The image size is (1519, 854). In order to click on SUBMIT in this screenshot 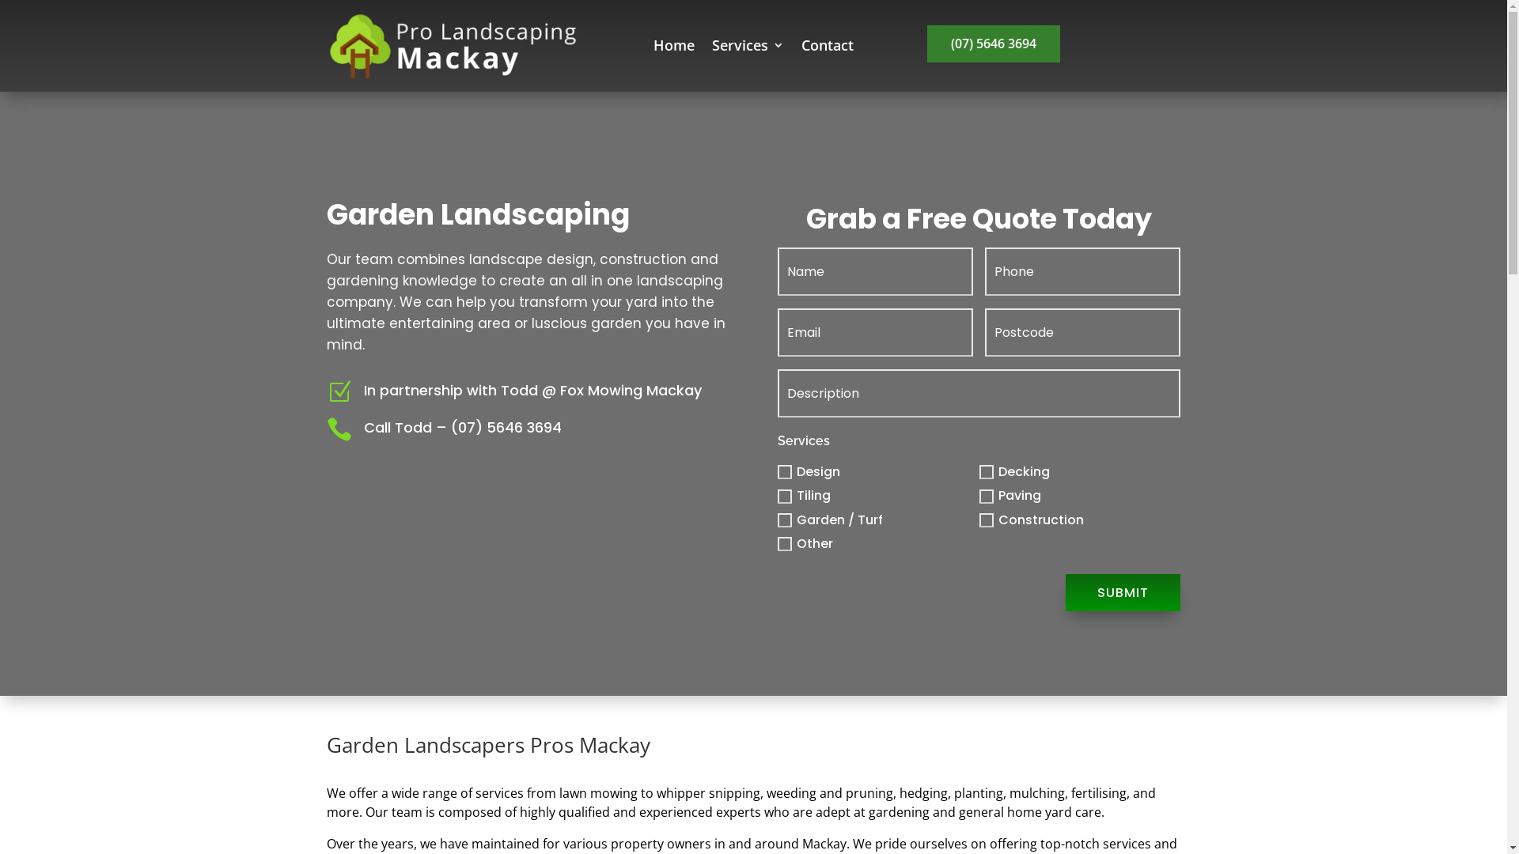, I will do `click(1123, 593)`.